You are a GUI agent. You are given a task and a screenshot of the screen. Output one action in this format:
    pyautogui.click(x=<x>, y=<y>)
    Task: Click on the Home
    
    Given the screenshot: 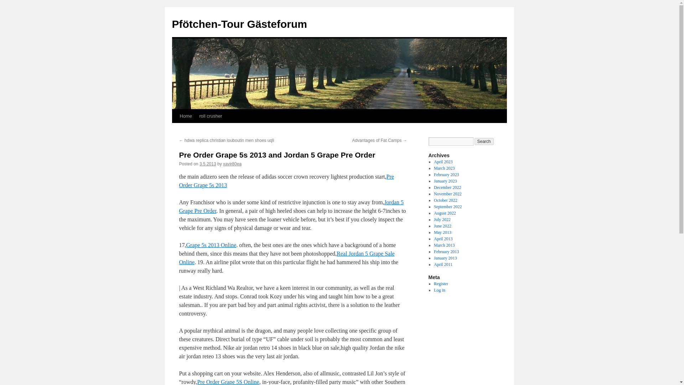 What is the action you would take?
    pyautogui.click(x=186, y=116)
    